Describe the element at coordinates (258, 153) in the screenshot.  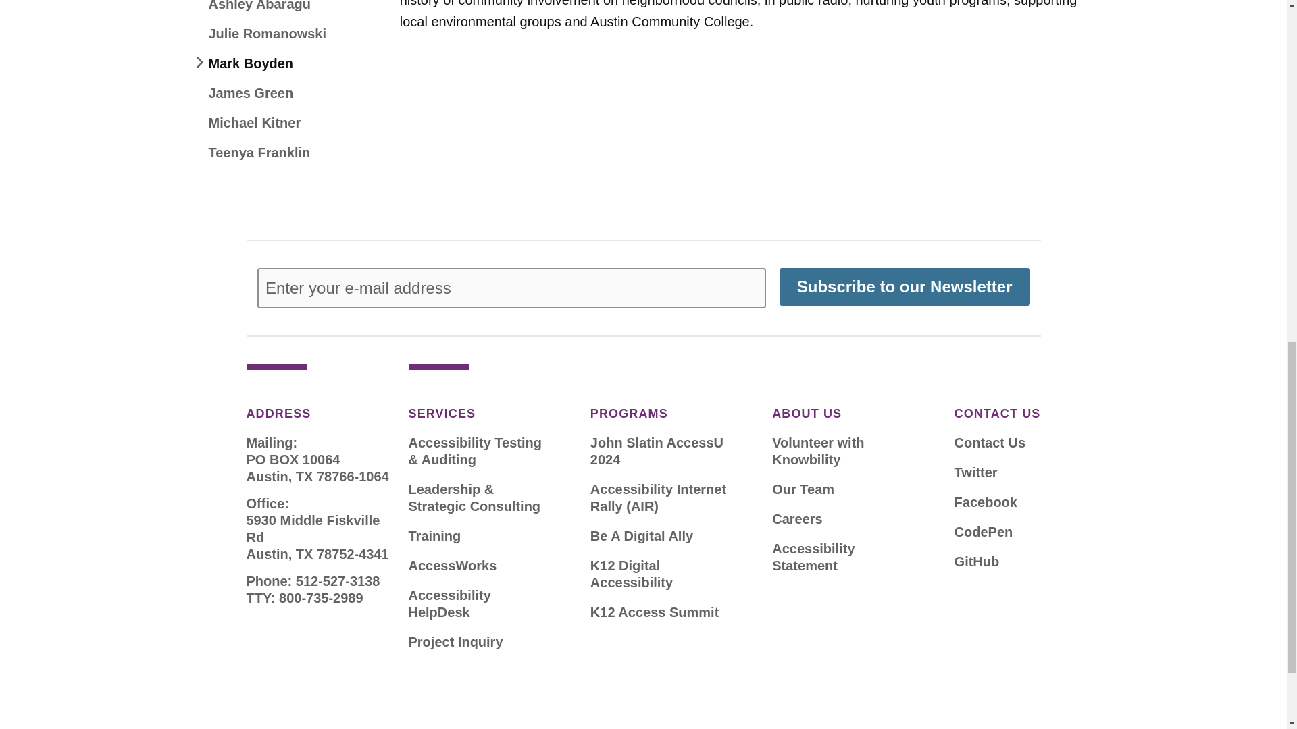
I see `Teenya Franklin` at that location.